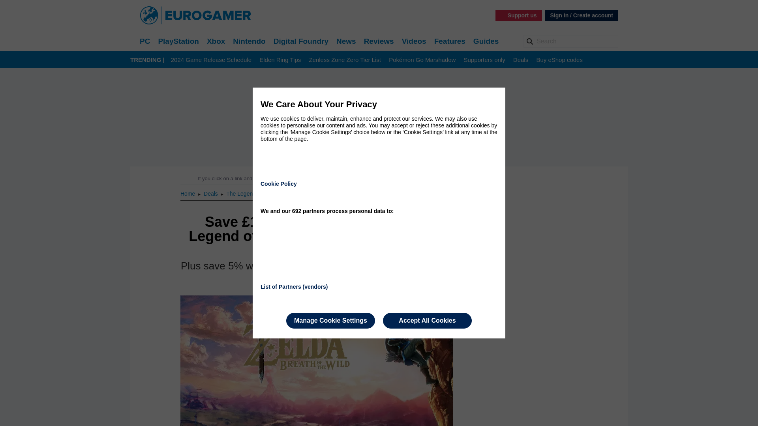 This screenshot has width=758, height=426. Describe the element at coordinates (559, 60) in the screenshot. I see `Buy eShop codes` at that location.